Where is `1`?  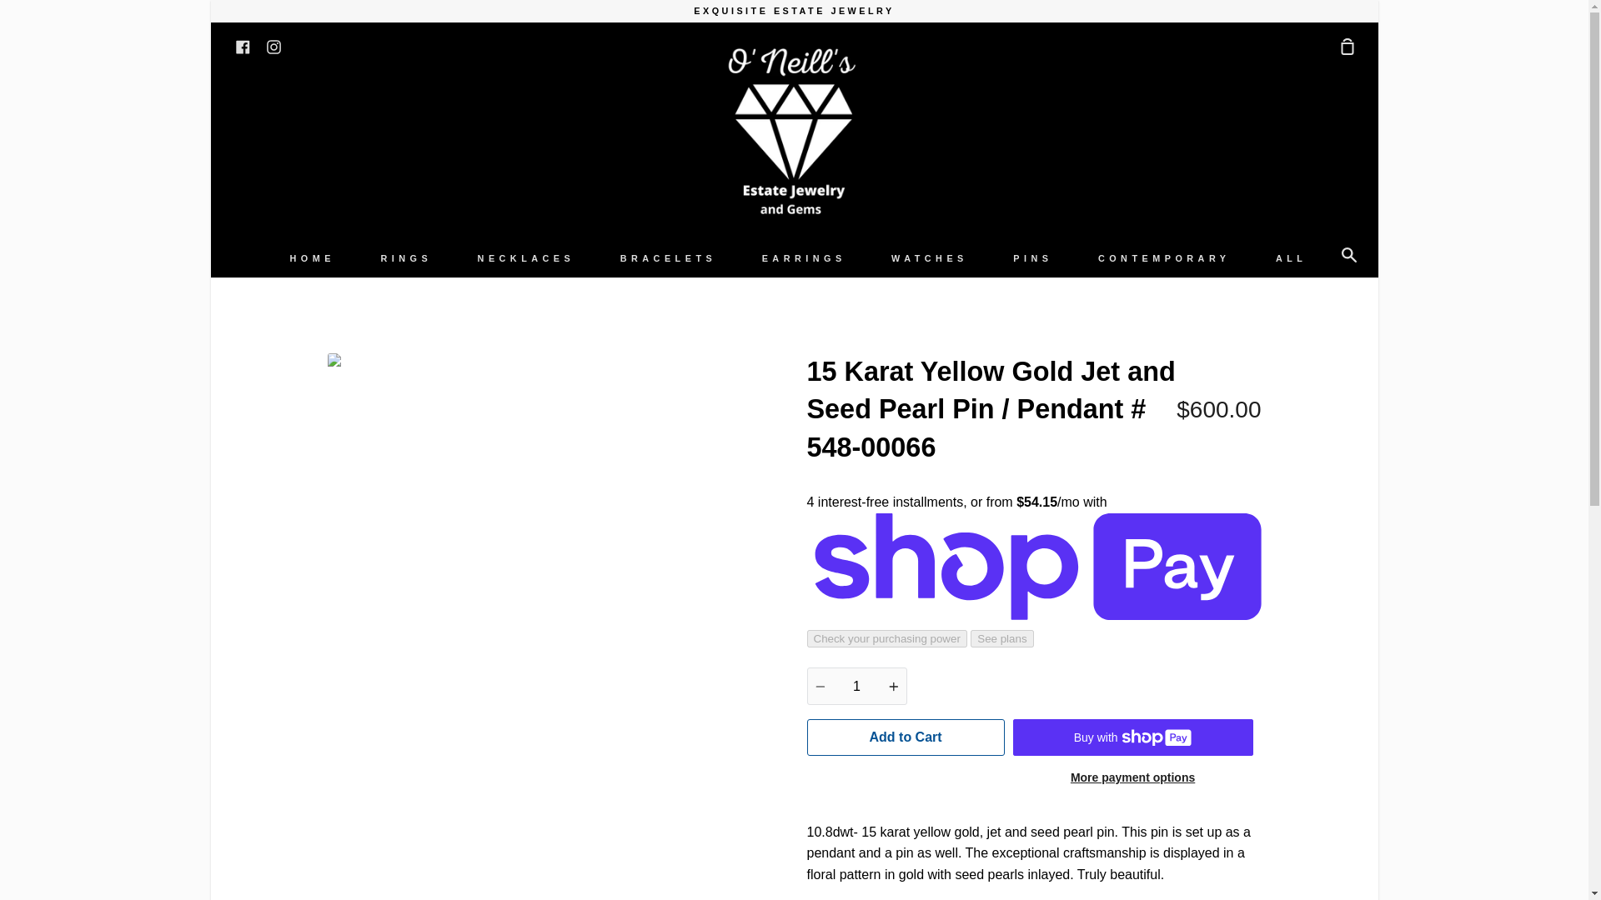 1 is located at coordinates (857, 686).